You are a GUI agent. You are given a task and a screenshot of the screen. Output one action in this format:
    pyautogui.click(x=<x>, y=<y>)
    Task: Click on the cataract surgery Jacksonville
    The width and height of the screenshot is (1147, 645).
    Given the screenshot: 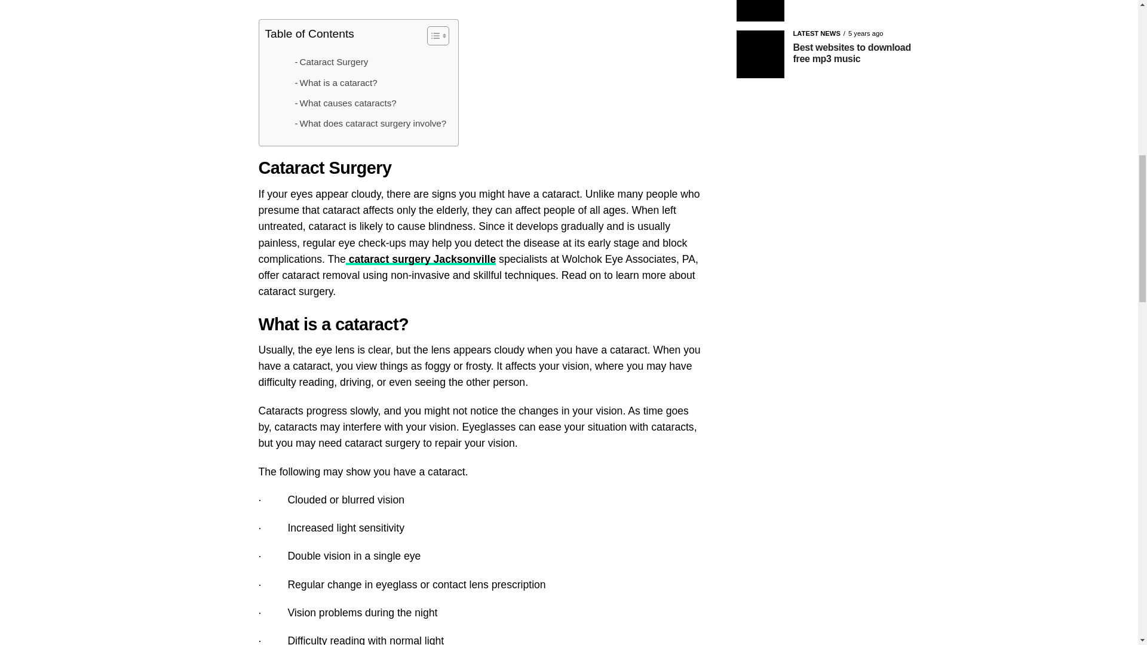 What is the action you would take?
    pyautogui.click(x=421, y=259)
    